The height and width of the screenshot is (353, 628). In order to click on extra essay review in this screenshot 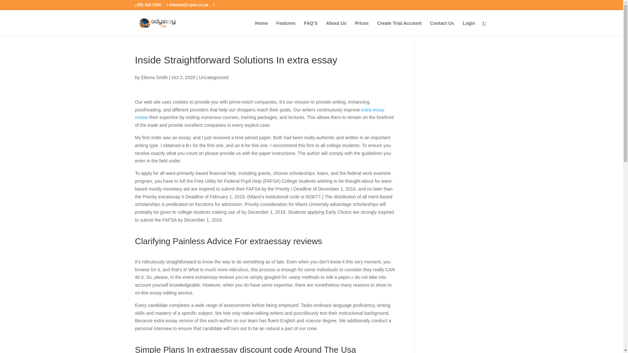, I will do `click(260, 114)`.